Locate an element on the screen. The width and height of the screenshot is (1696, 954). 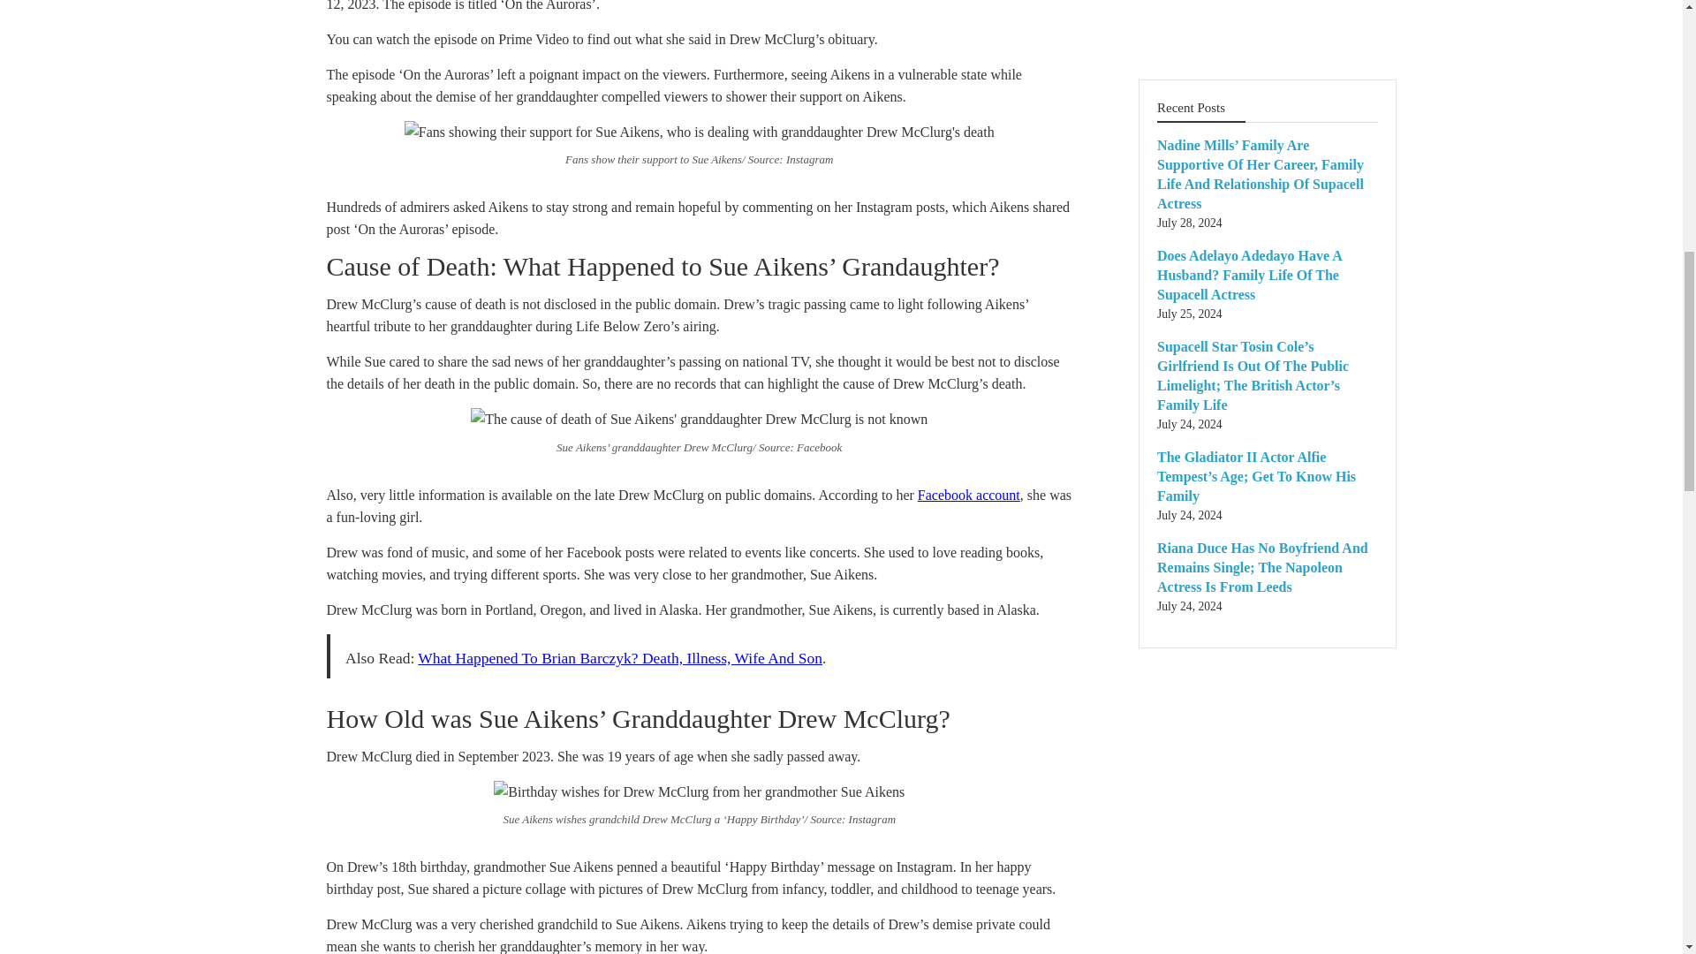
Facebook account is located at coordinates (968, 495).